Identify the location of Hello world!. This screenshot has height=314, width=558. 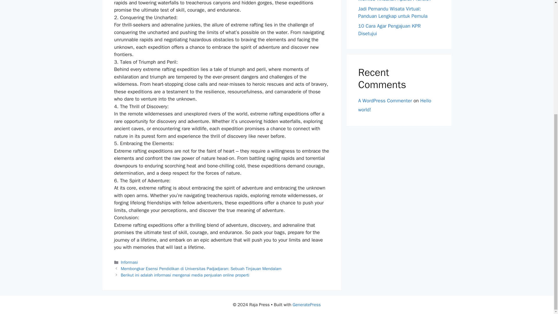
(394, 105).